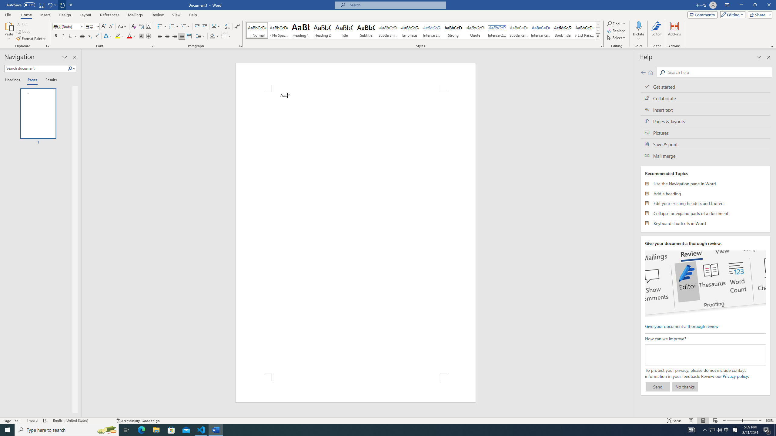 Image resolution: width=776 pixels, height=436 pixels. I want to click on Add a heading, so click(706, 193).